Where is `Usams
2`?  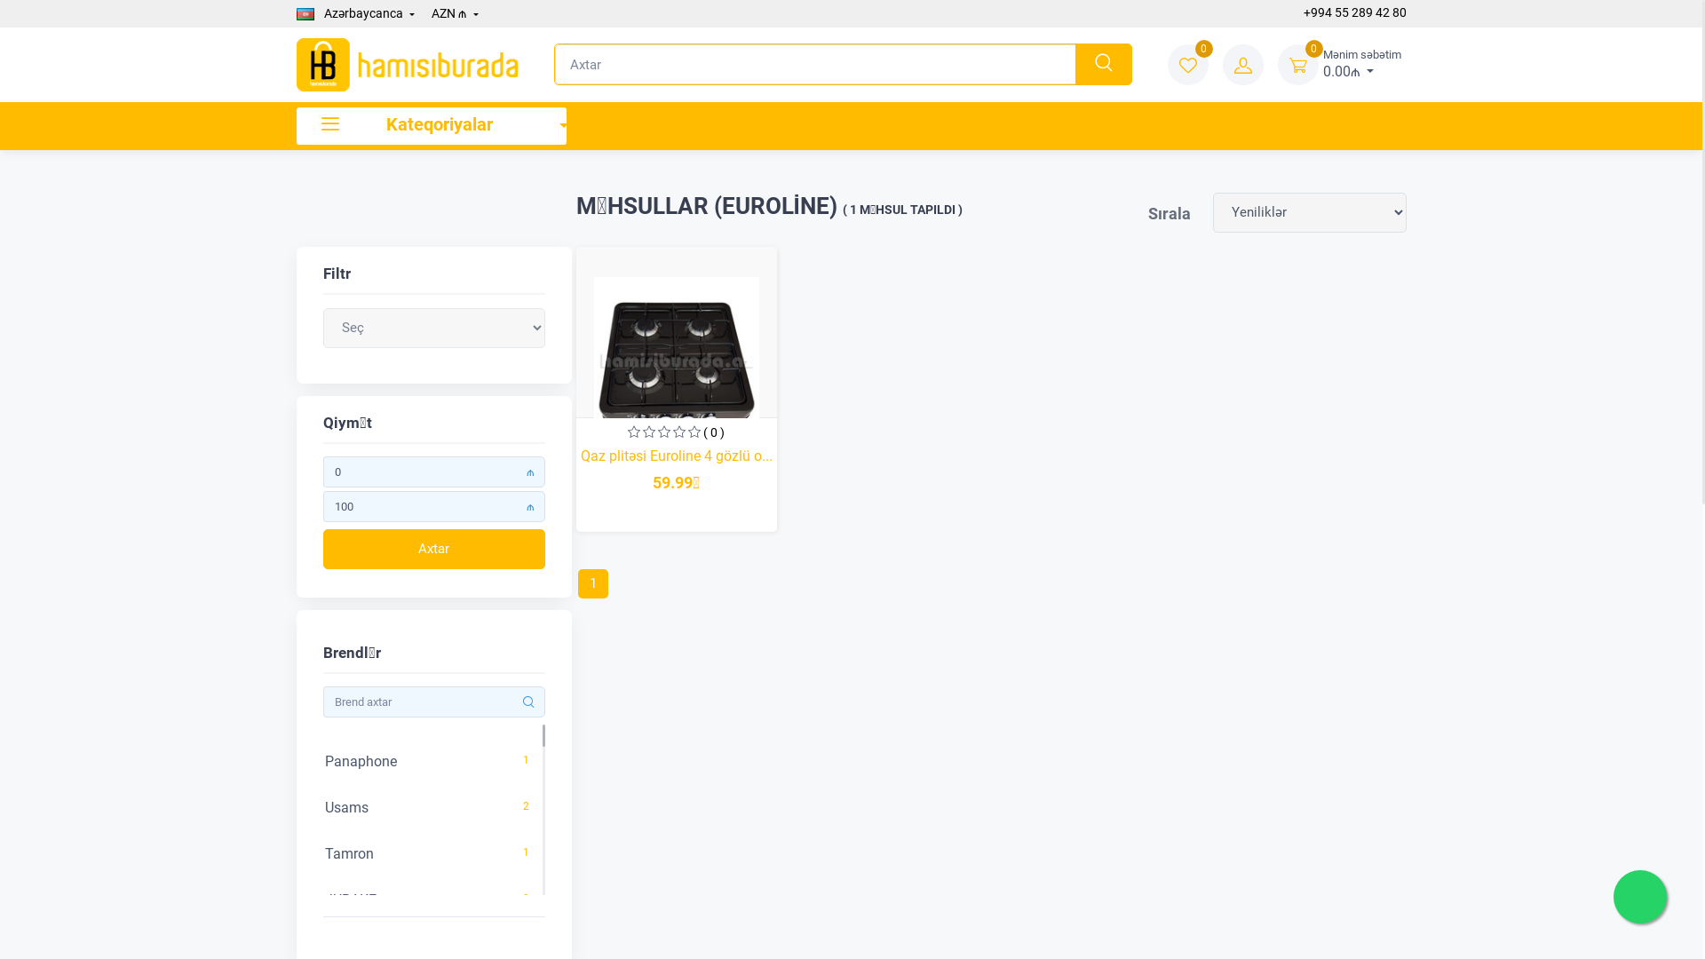
Usams
2 is located at coordinates (425, 808).